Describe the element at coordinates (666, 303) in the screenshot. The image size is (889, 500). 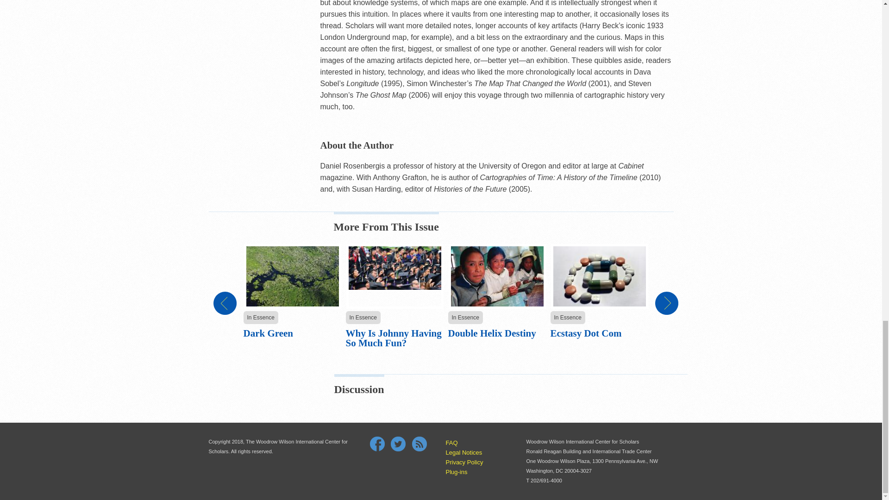
I see `Go to next page` at that location.